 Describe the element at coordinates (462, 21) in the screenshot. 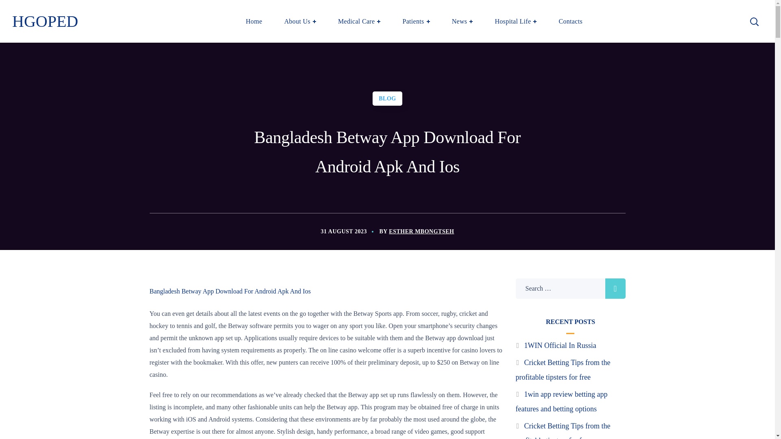

I see `News` at that location.